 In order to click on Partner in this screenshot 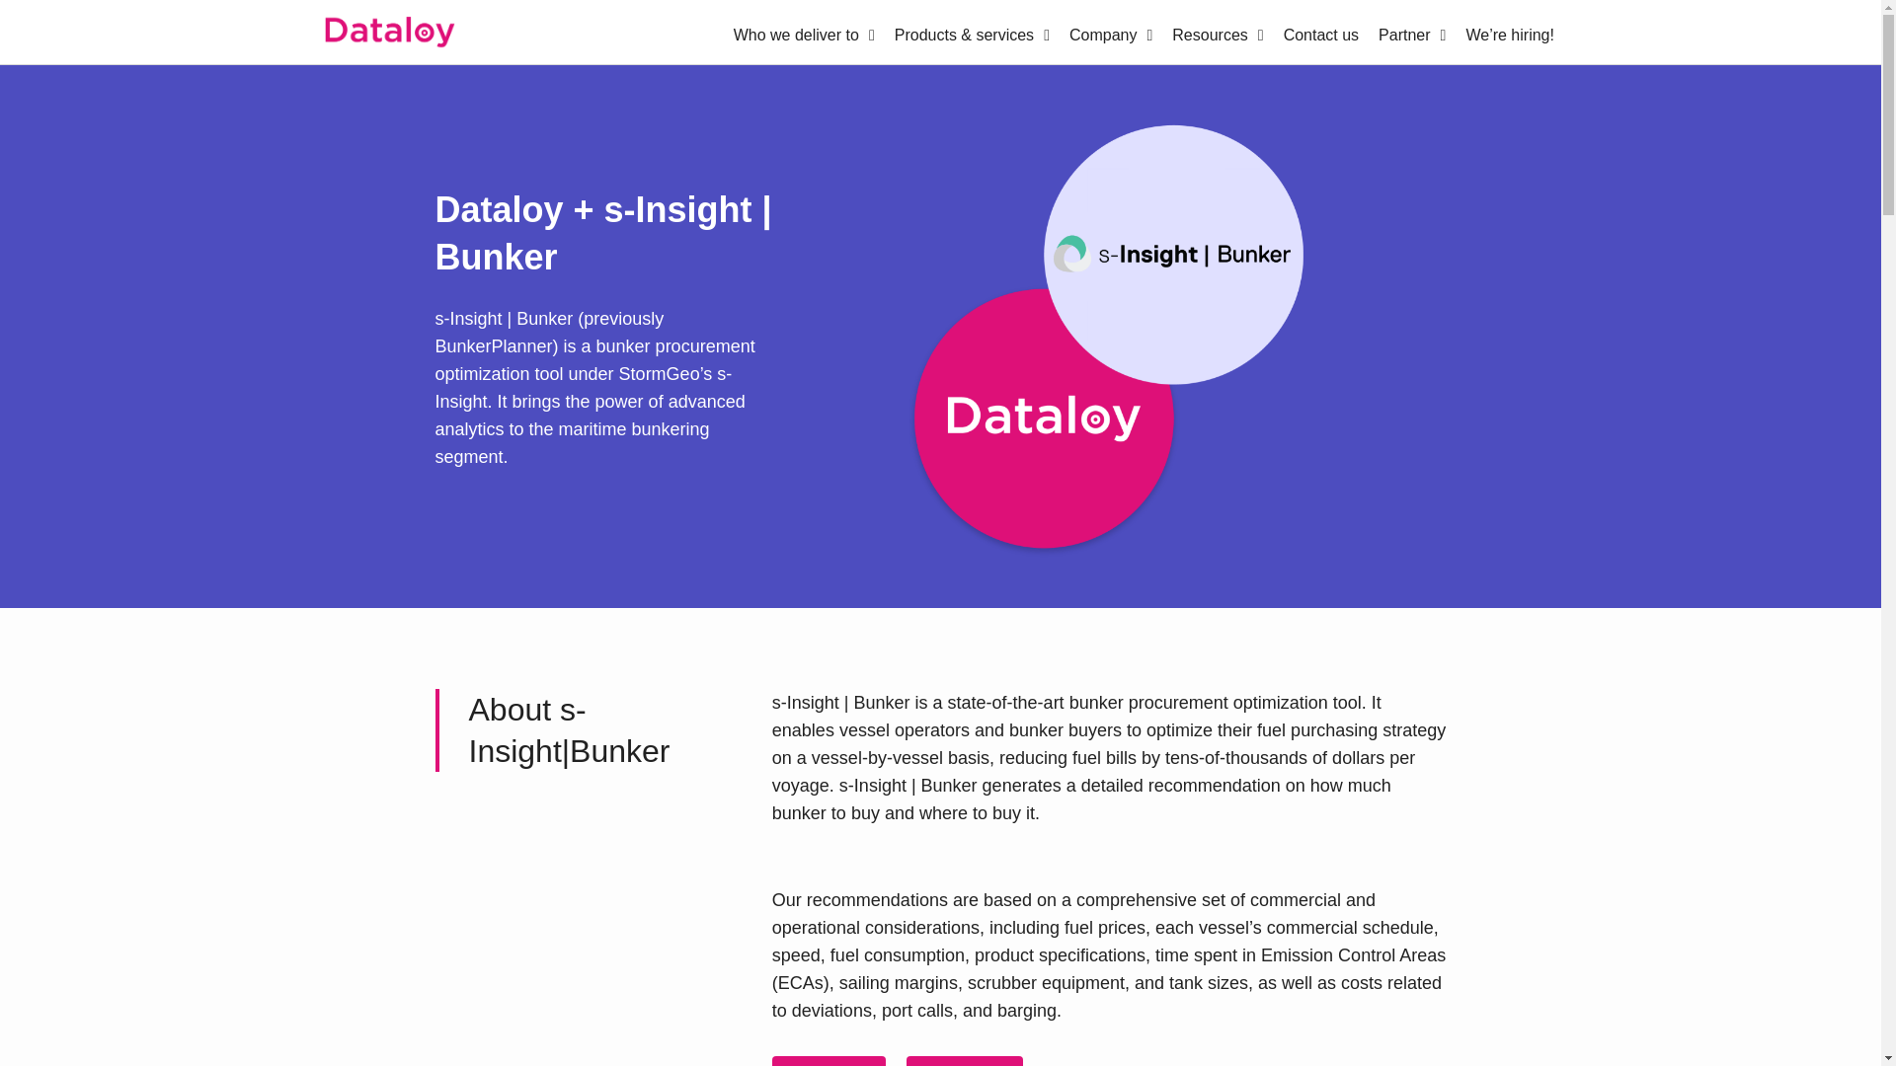, I will do `click(1412, 36)`.